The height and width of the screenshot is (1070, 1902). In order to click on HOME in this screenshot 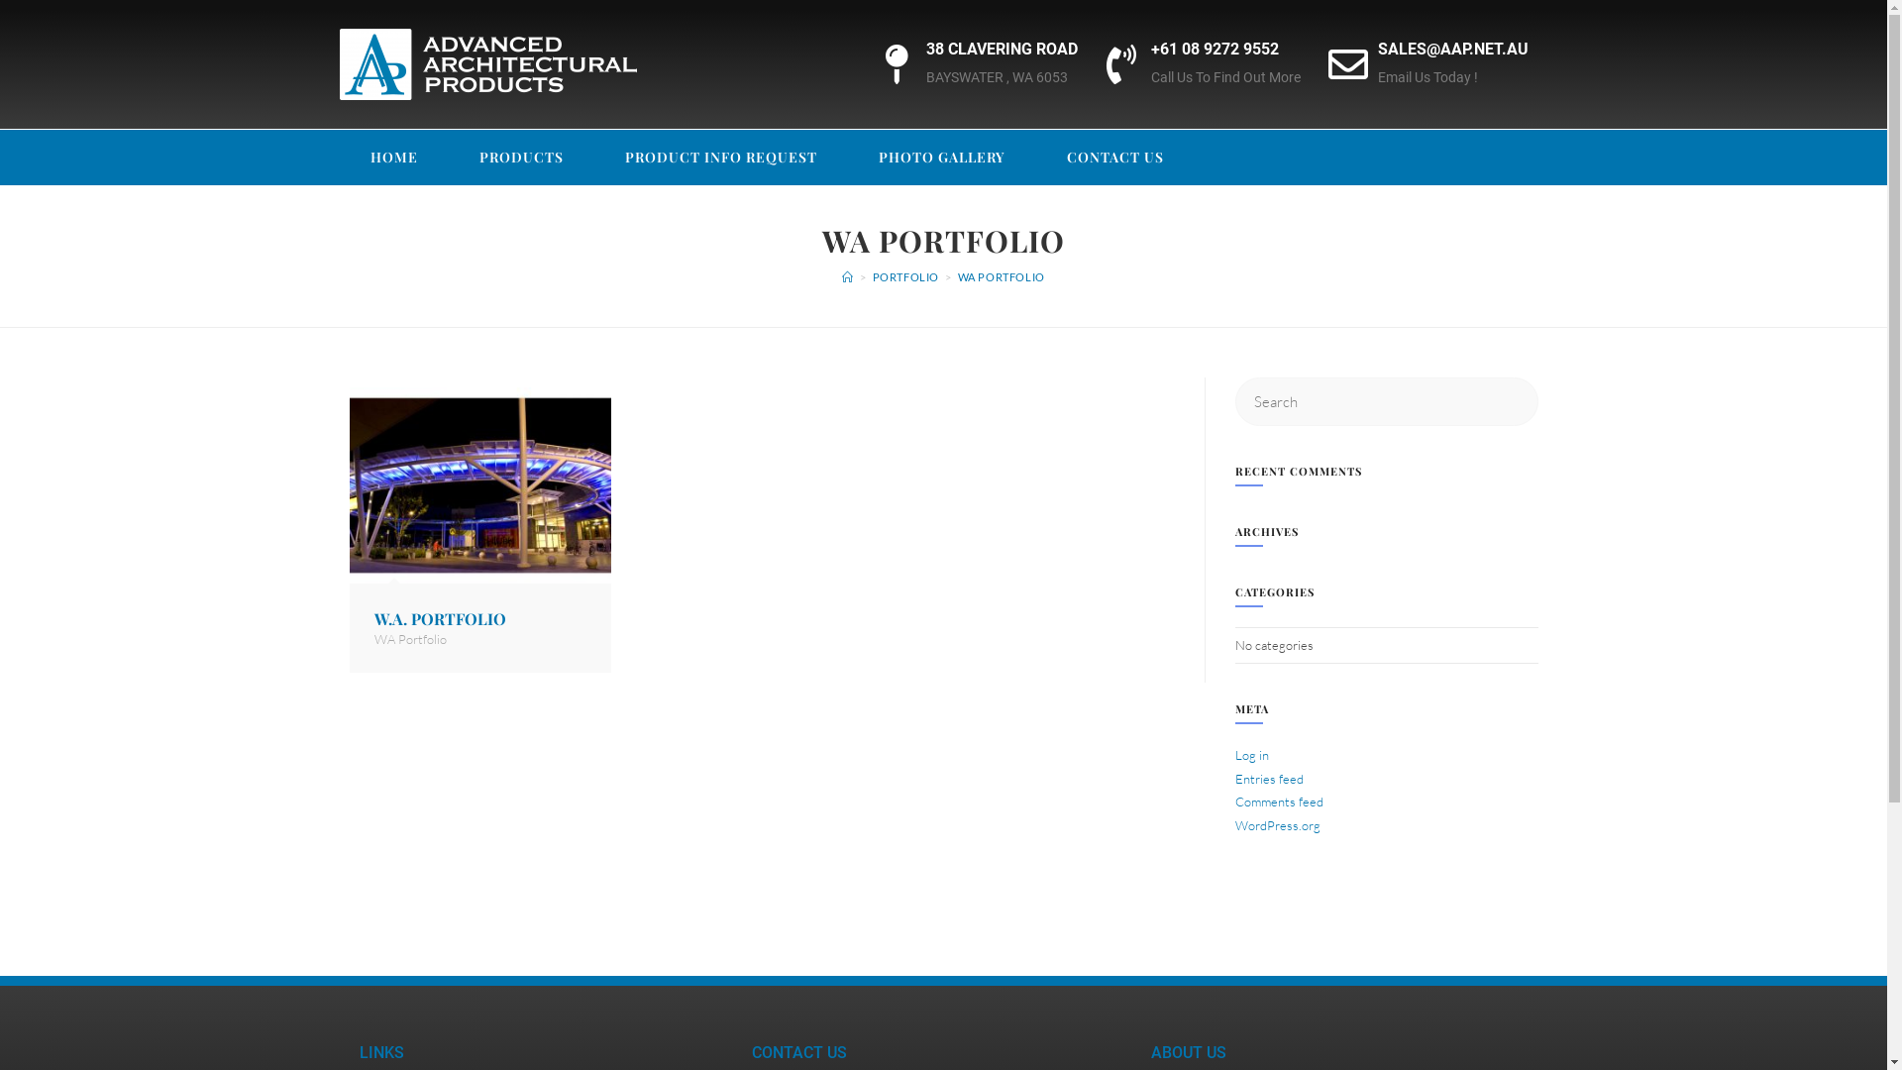, I will do `click(393, 157)`.